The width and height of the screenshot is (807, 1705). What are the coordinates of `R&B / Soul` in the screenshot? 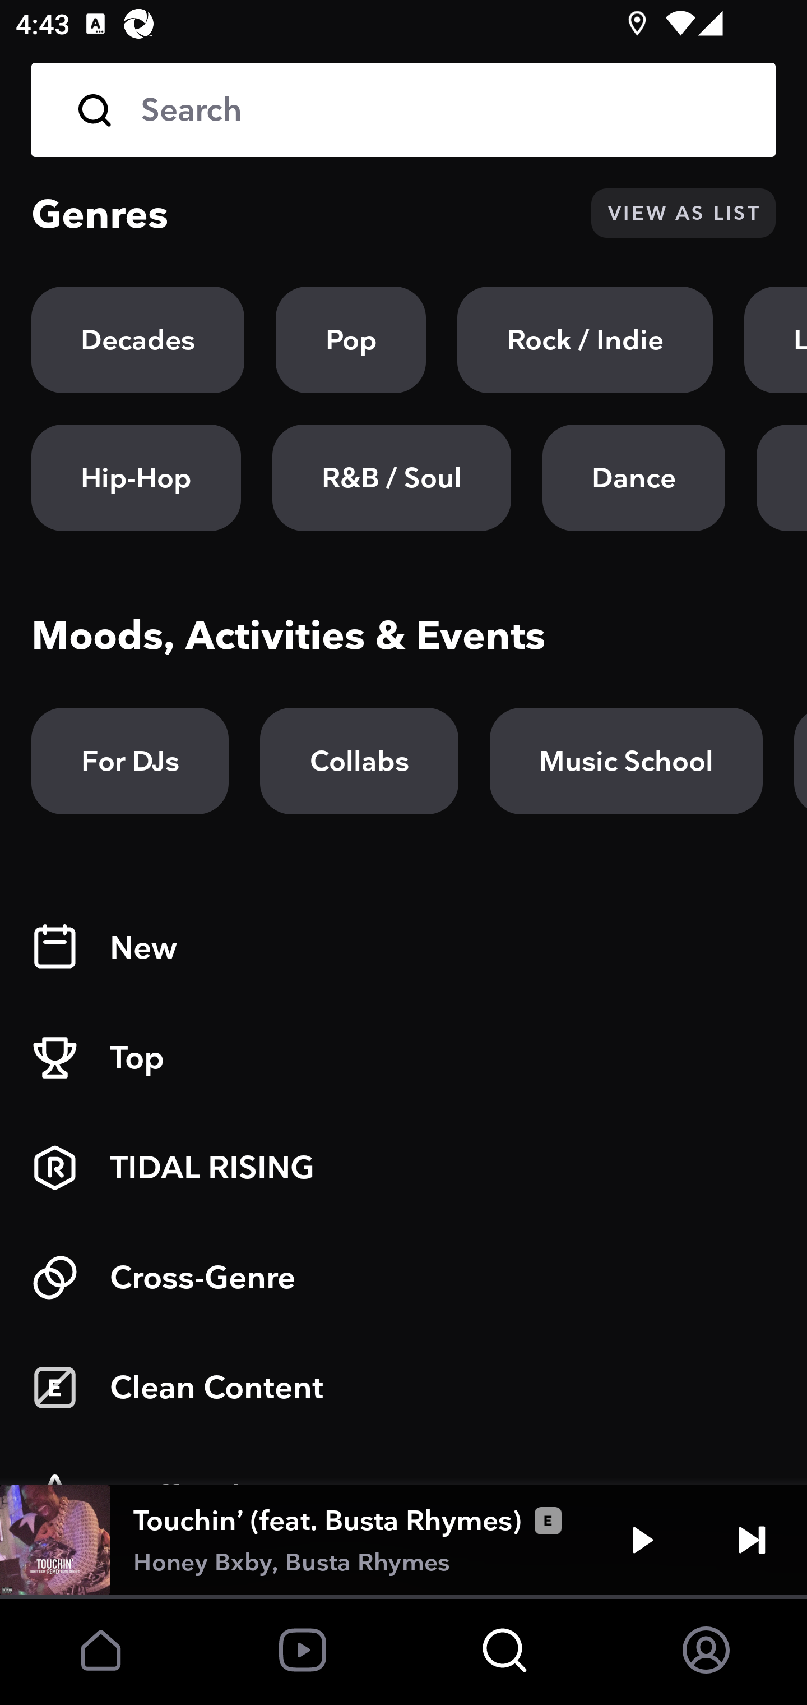 It's located at (391, 478).